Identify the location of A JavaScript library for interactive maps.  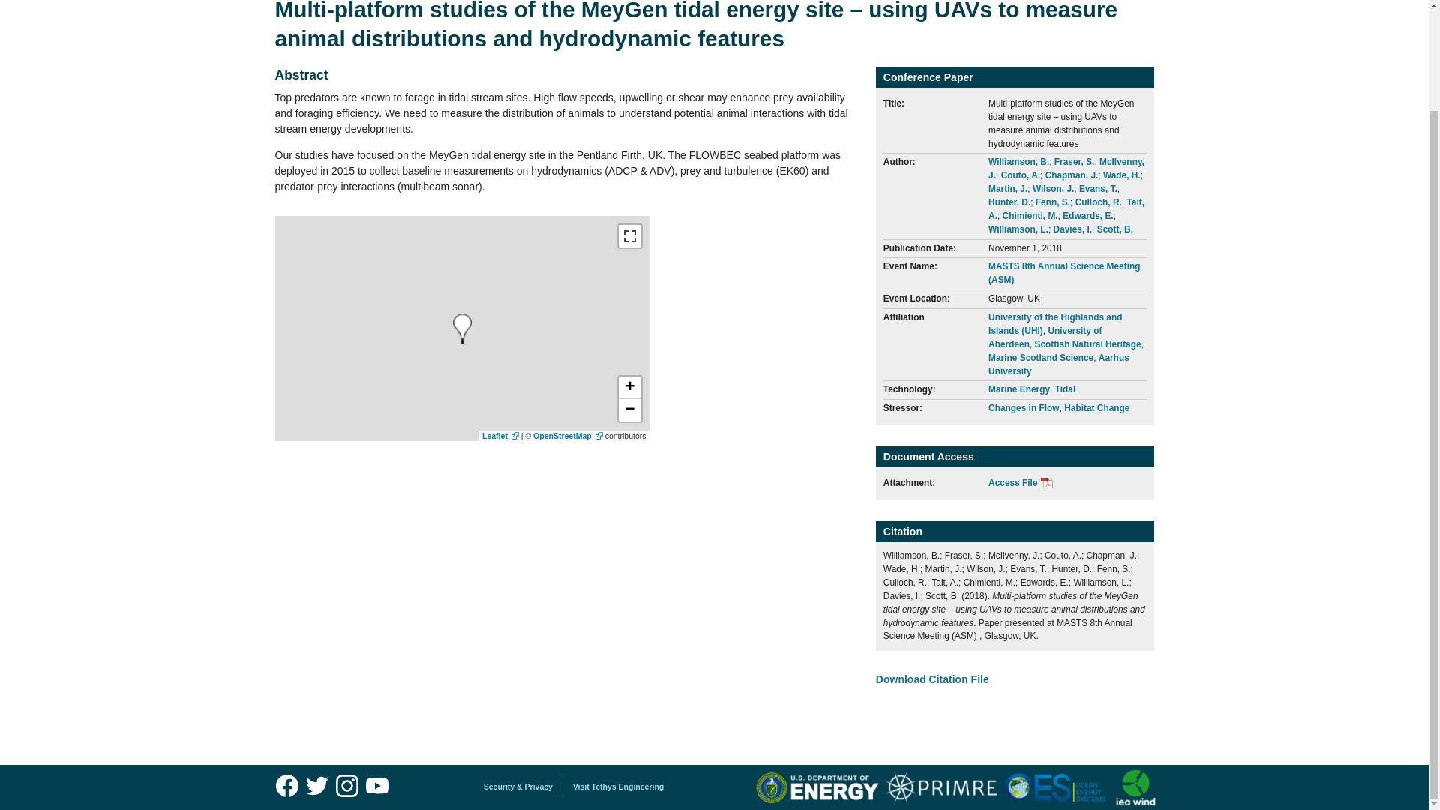
(500, 435).